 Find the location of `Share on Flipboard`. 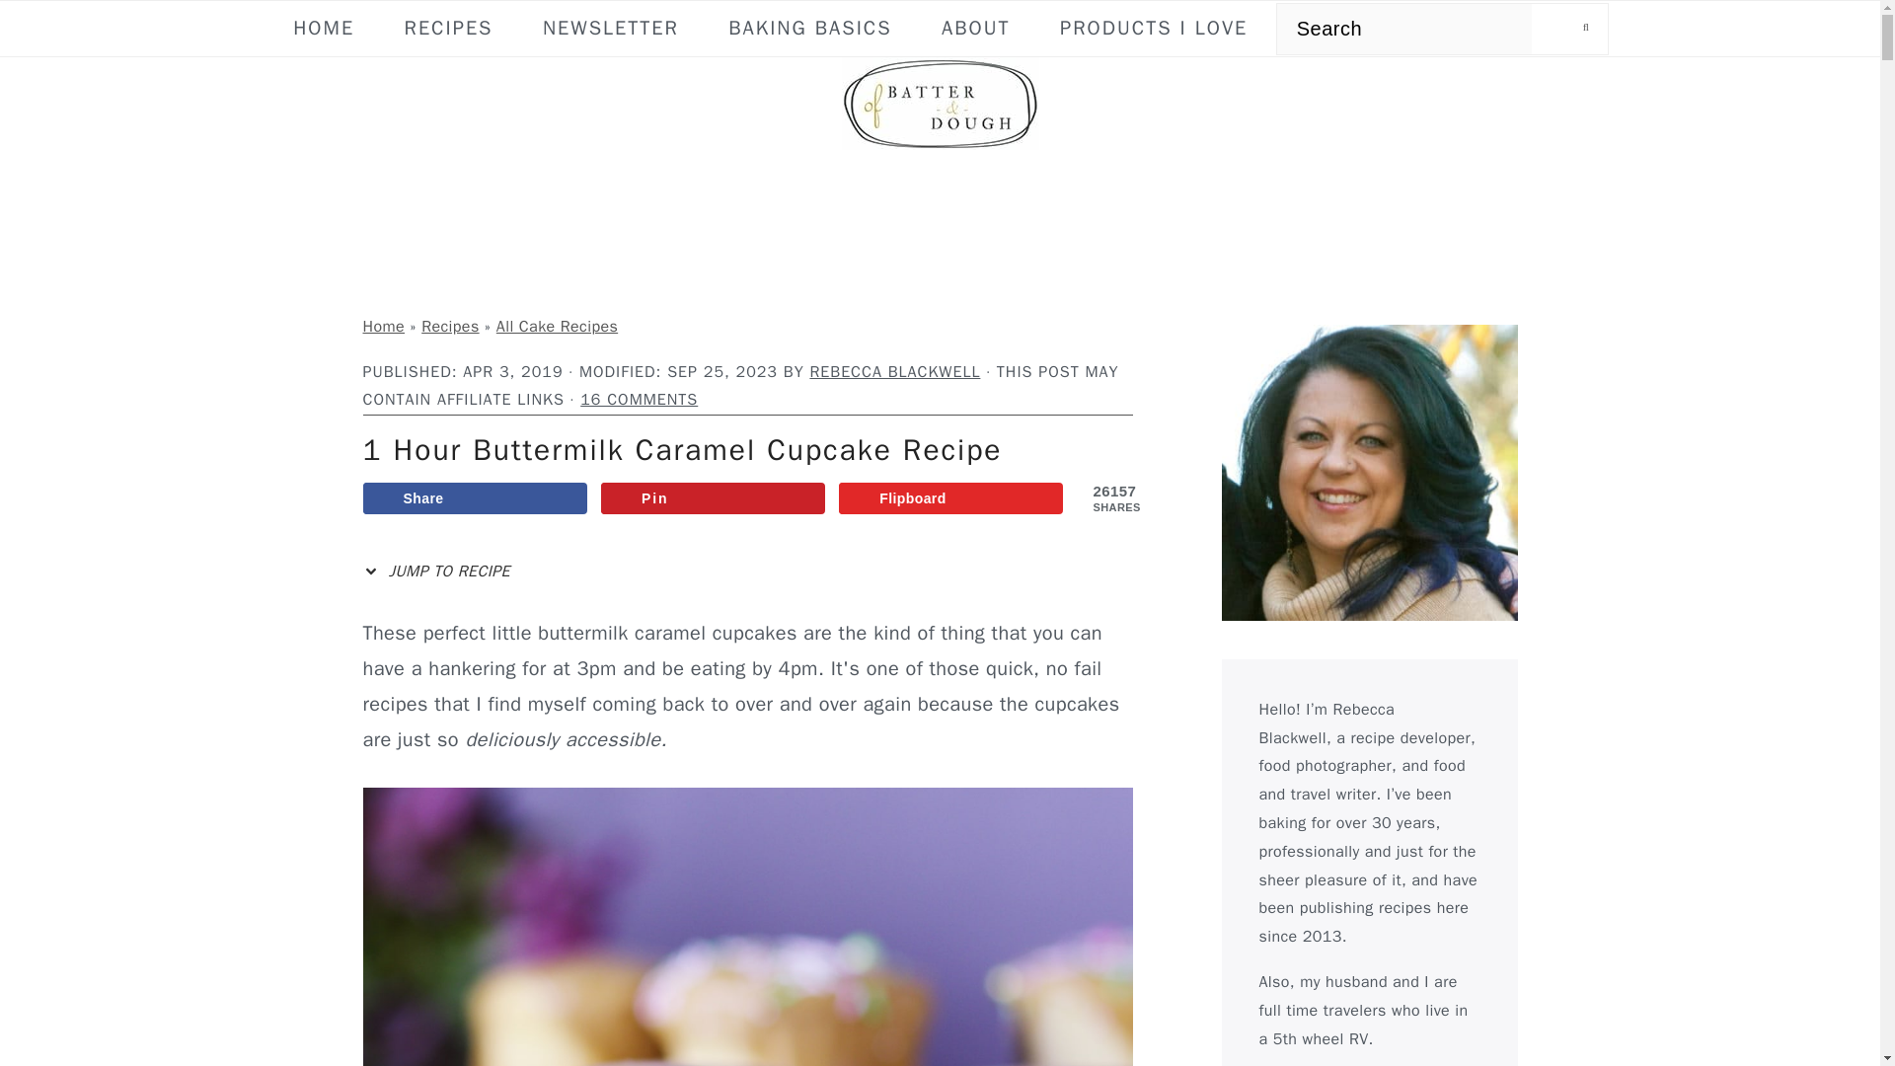

Share on Flipboard is located at coordinates (951, 497).